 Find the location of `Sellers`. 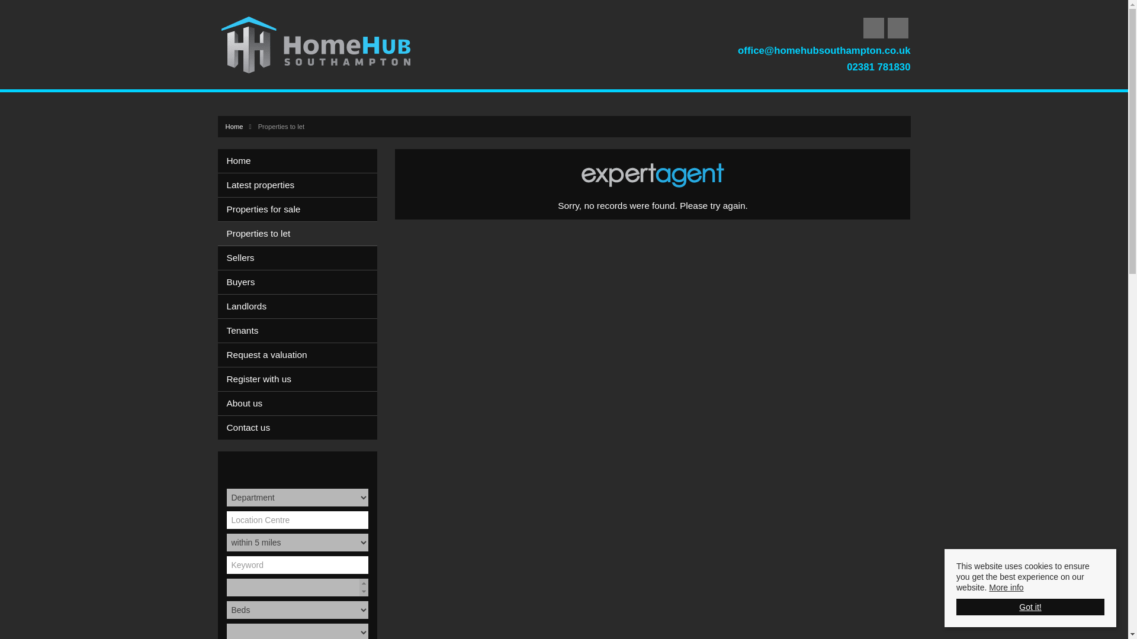

Sellers is located at coordinates (302, 257).